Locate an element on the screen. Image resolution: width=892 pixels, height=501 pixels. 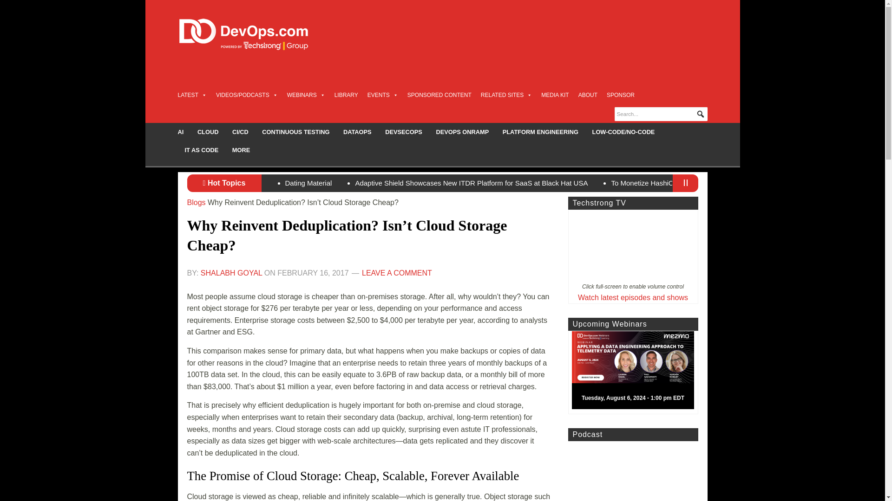
EVENTS is located at coordinates (383, 95).